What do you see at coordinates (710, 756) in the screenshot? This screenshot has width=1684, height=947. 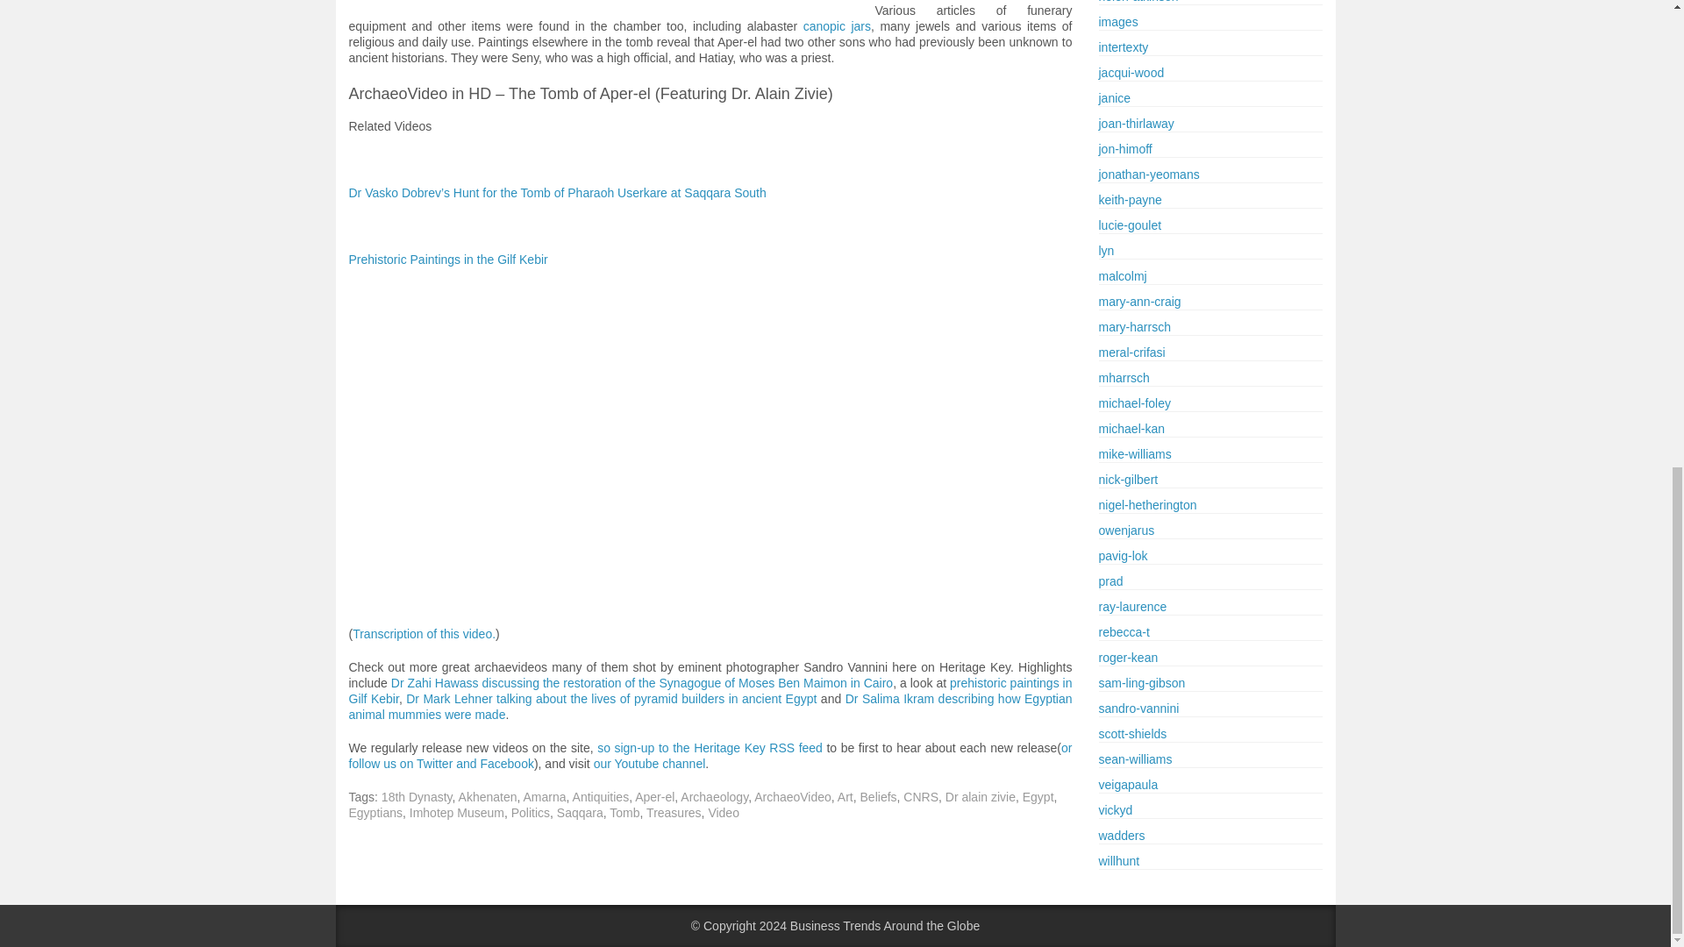 I see `or follow us on Twitter and Facebook` at bounding box center [710, 756].